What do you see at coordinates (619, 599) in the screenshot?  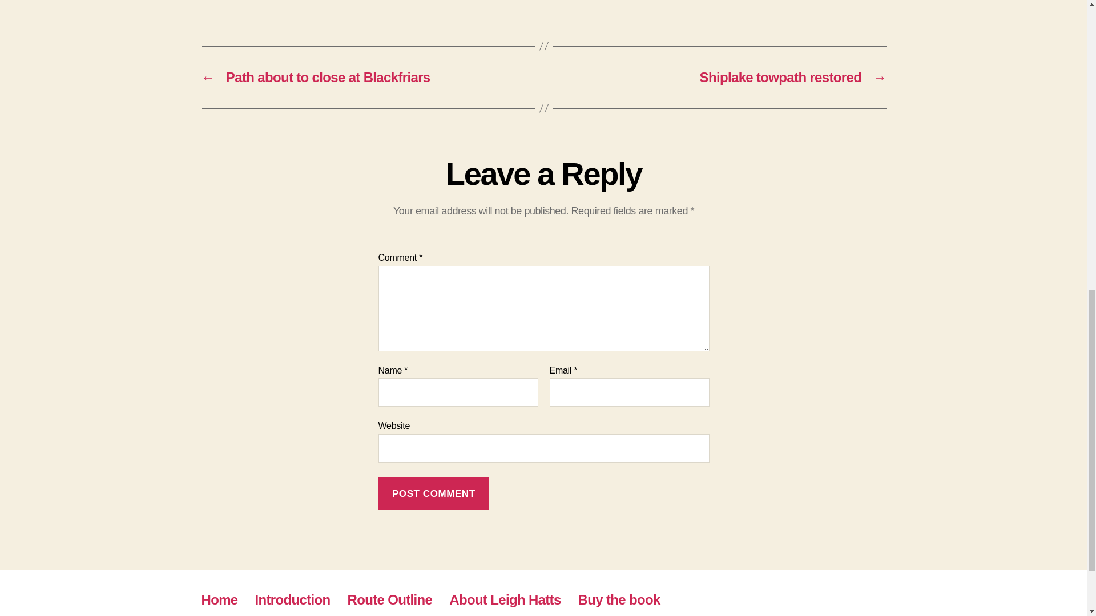 I see `Buy the book` at bounding box center [619, 599].